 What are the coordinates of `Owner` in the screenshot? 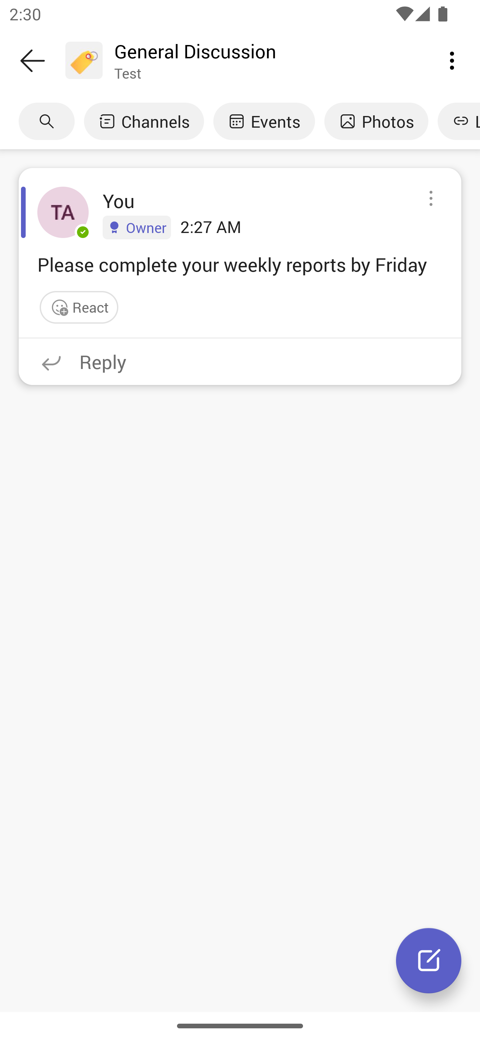 It's located at (137, 227).